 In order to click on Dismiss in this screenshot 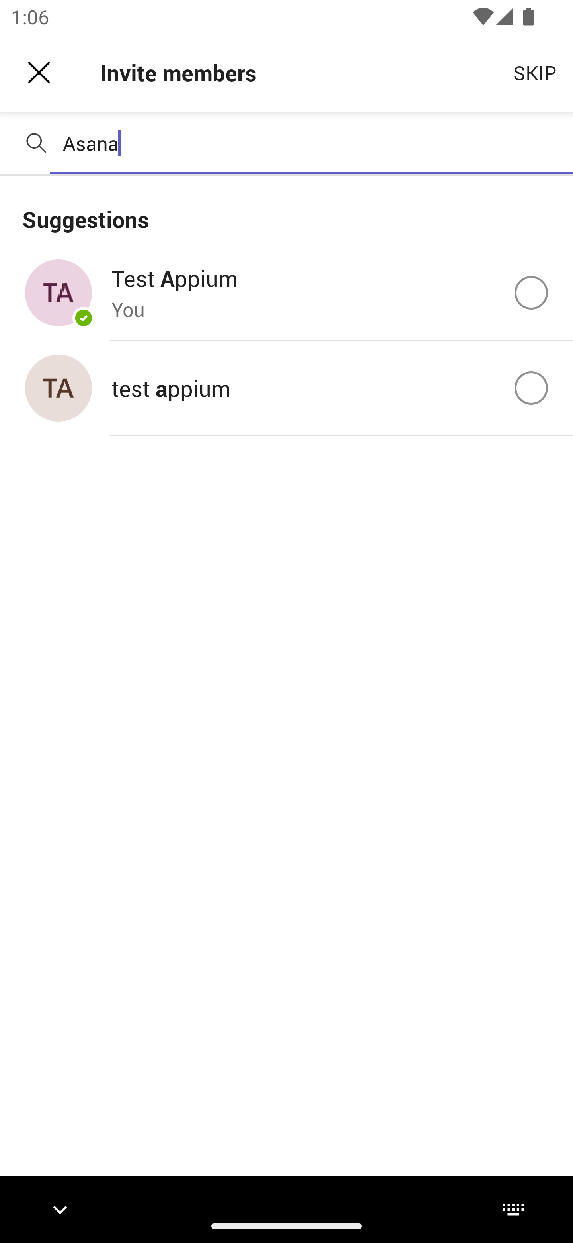, I will do `click(39, 73)`.